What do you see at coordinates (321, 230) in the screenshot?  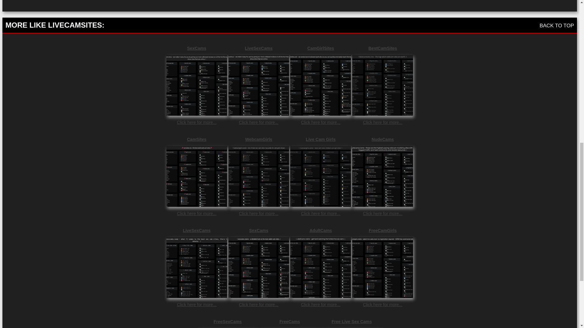 I see `AdultCams` at bounding box center [321, 230].